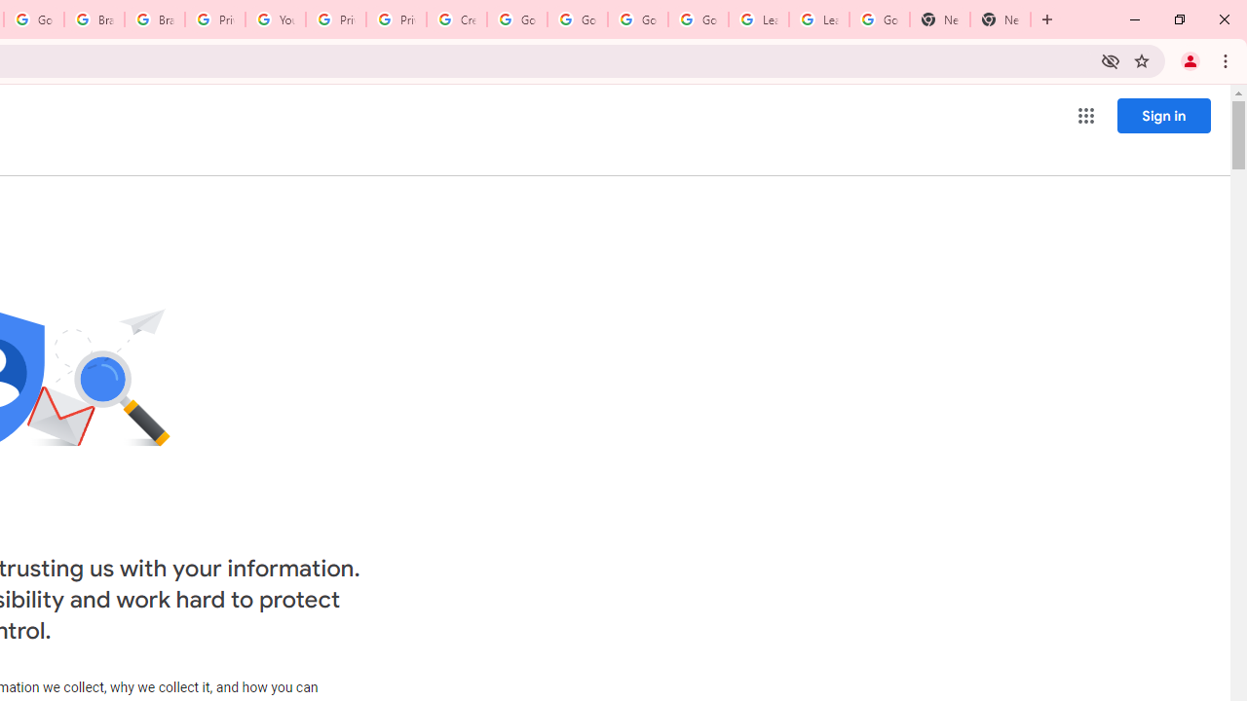 The image size is (1247, 701). Describe the element at coordinates (939, 19) in the screenshot. I see `New Tab` at that location.